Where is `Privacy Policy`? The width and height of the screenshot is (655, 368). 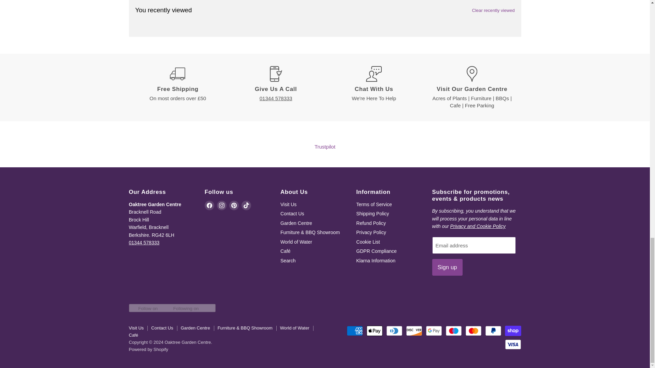
Privacy Policy is located at coordinates (478, 226).